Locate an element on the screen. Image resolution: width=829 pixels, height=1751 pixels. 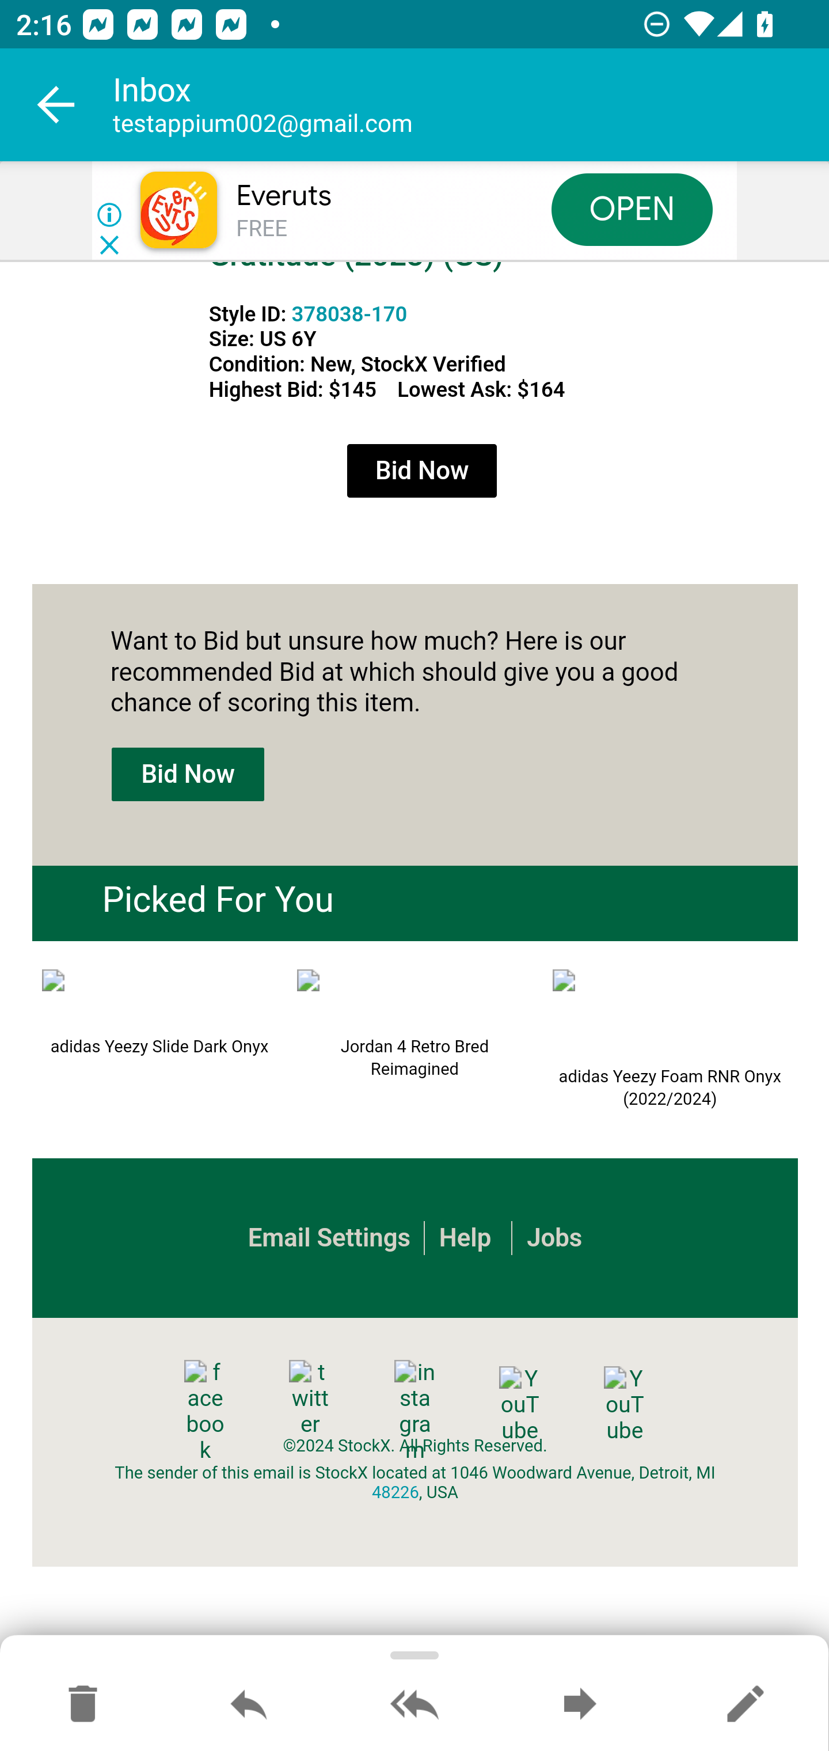
Reply is located at coordinates (249, 1705).